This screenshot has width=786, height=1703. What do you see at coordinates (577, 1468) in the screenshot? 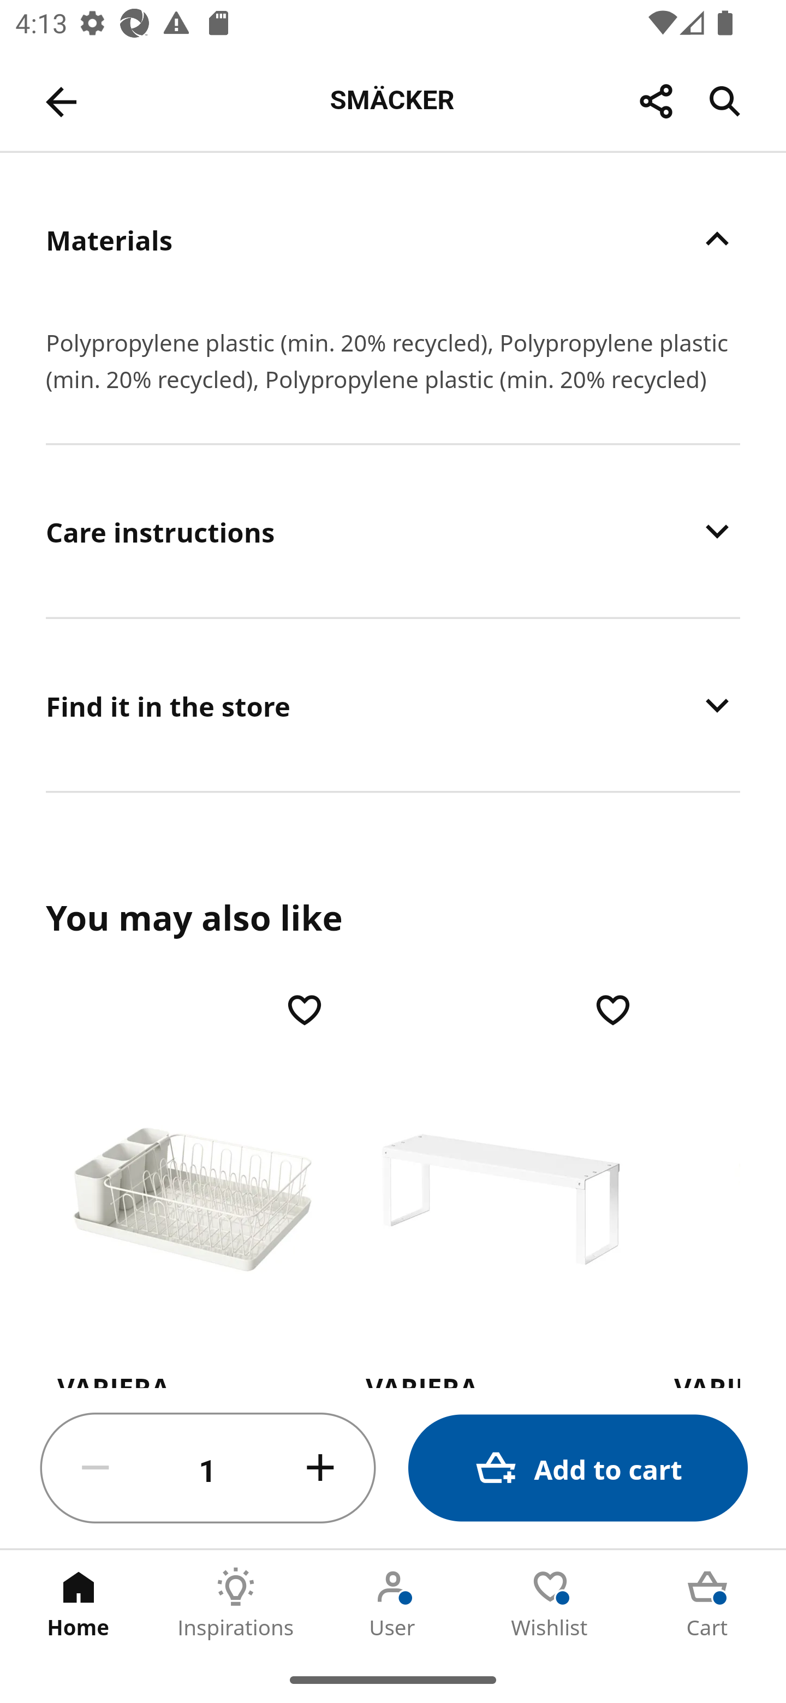
I see `Add to cart` at bounding box center [577, 1468].